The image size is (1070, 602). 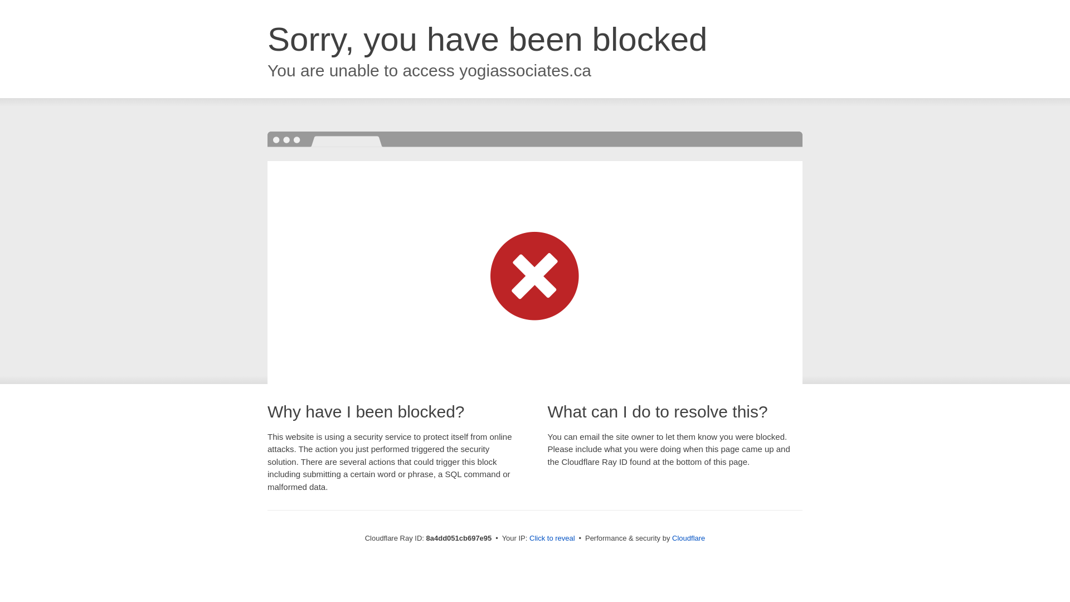 What do you see at coordinates (688, 538) in the screenshot?
I see `Cloudflare` at bounding box center [688, 538].